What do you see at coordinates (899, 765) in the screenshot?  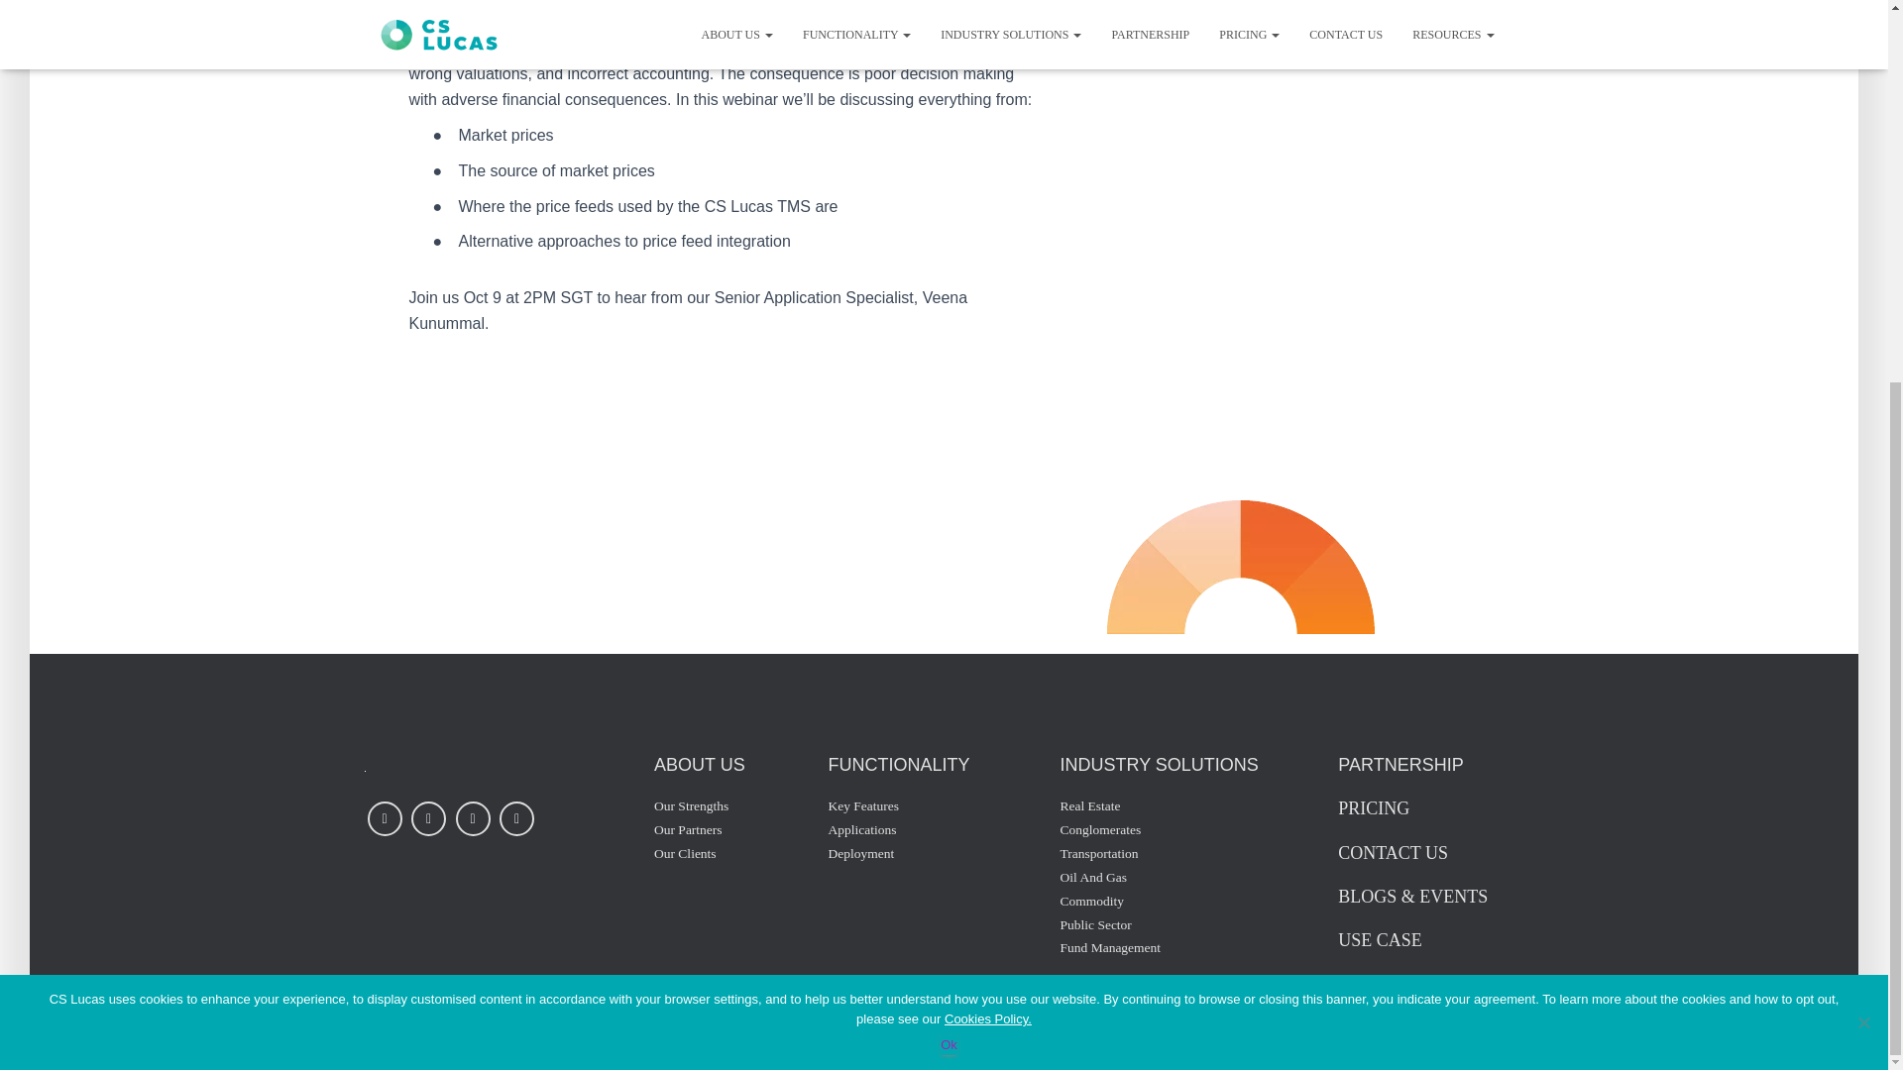 I see `FUNCTIONALITY` at bounding box center [899, 765].